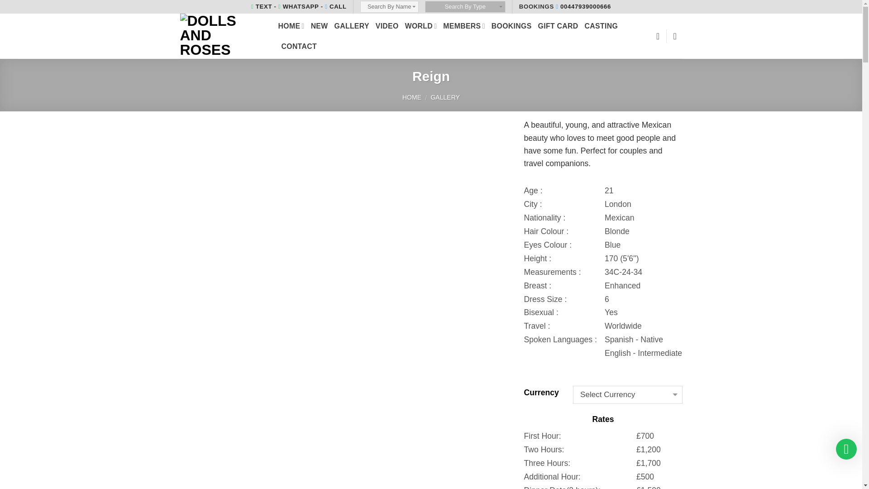  What do you see at coordinates (336, 6) in the screenshot?
I see `CALL` at bounding box center [336, 6].